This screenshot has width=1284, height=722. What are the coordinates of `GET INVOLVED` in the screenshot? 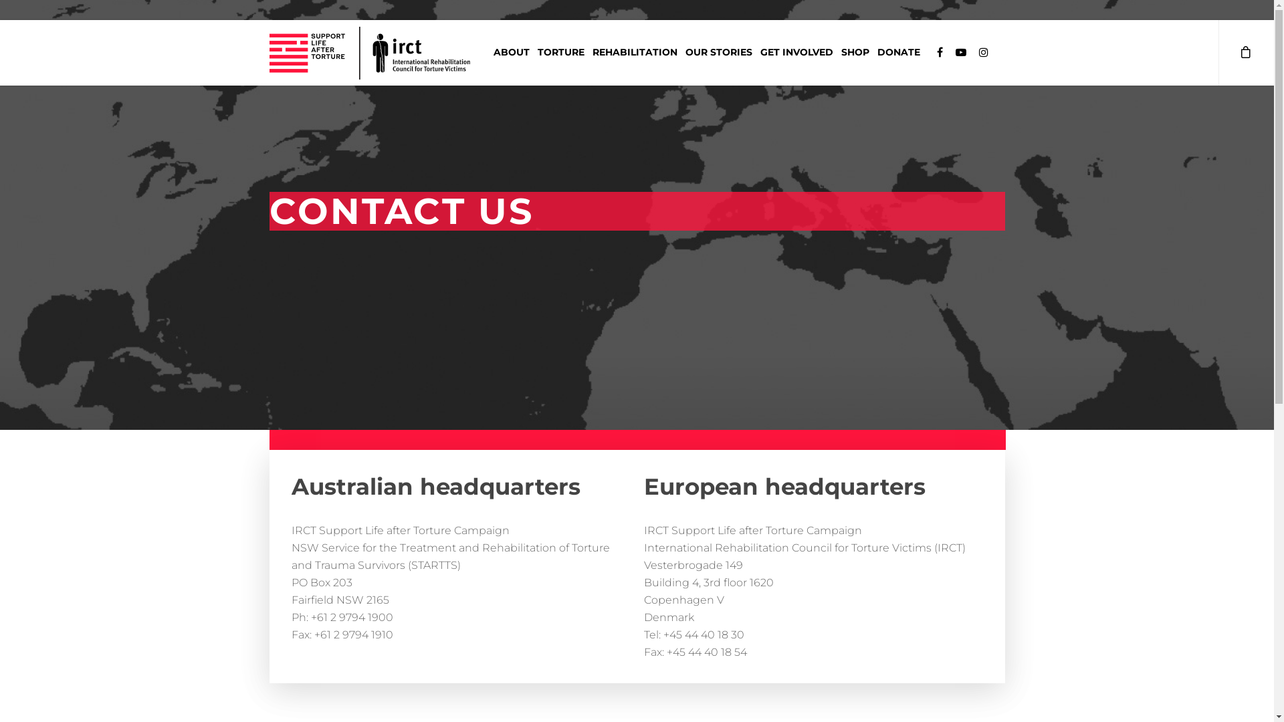 It's located at (797, 55).